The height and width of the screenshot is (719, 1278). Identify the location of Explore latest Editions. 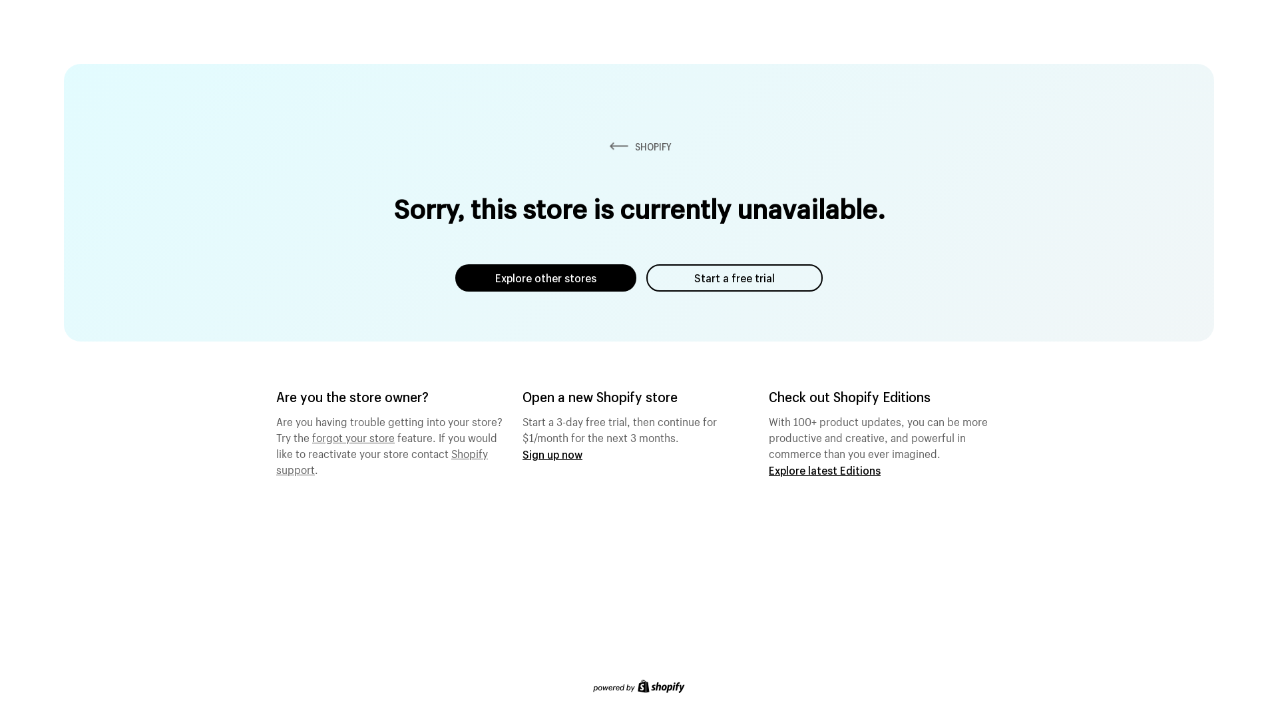
(825, 470).